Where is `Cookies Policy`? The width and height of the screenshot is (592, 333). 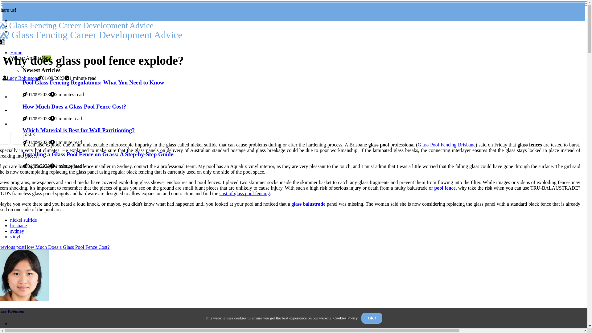
Cookies Policy is located at coordinates (345, 318).